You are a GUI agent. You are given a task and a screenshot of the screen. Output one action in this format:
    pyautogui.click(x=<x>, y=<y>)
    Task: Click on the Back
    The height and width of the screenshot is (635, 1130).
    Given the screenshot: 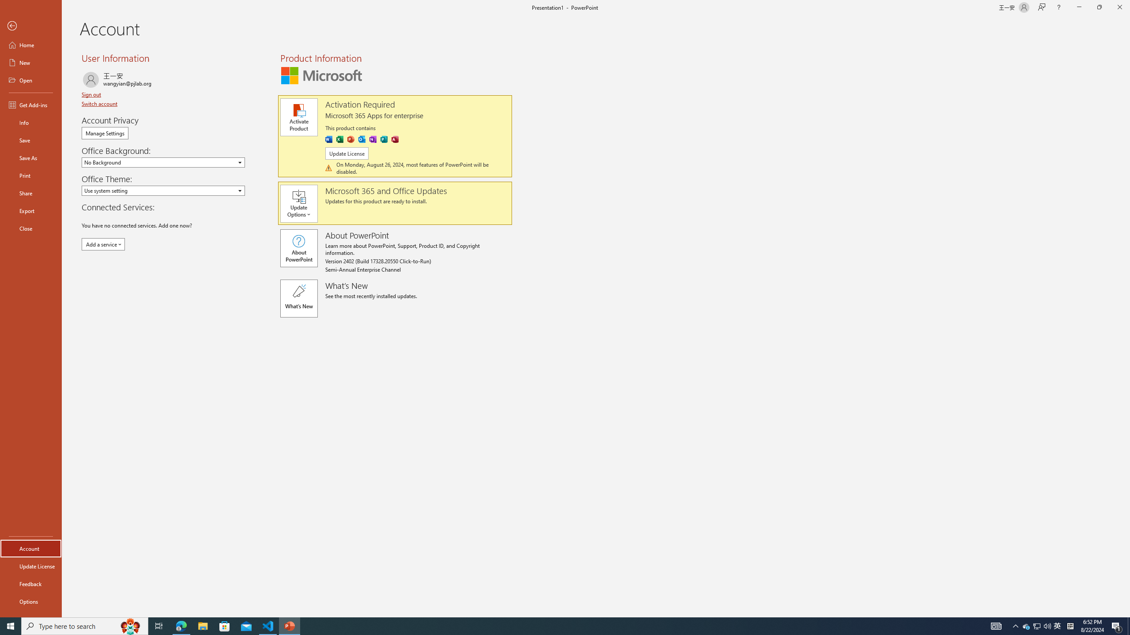 What is the action you would take?
    pyautogui.click(x=31, y=26)
    